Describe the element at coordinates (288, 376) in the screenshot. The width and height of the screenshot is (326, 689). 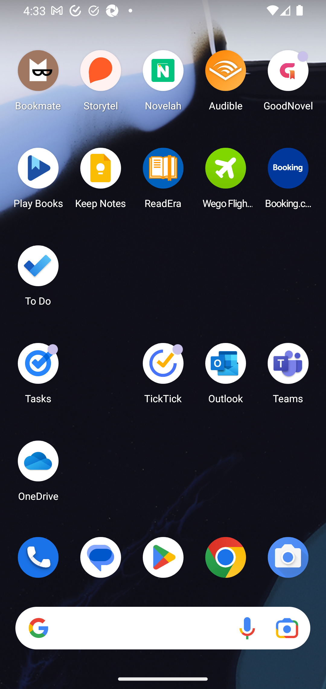
I see `Teams` at that location.